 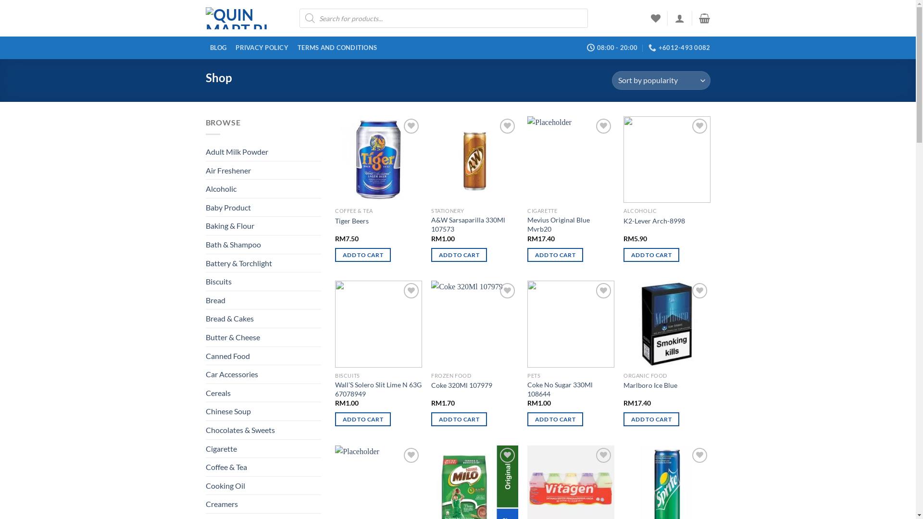 I want to click on K2-Lever Arch-8998, so click(x=654, y=221).